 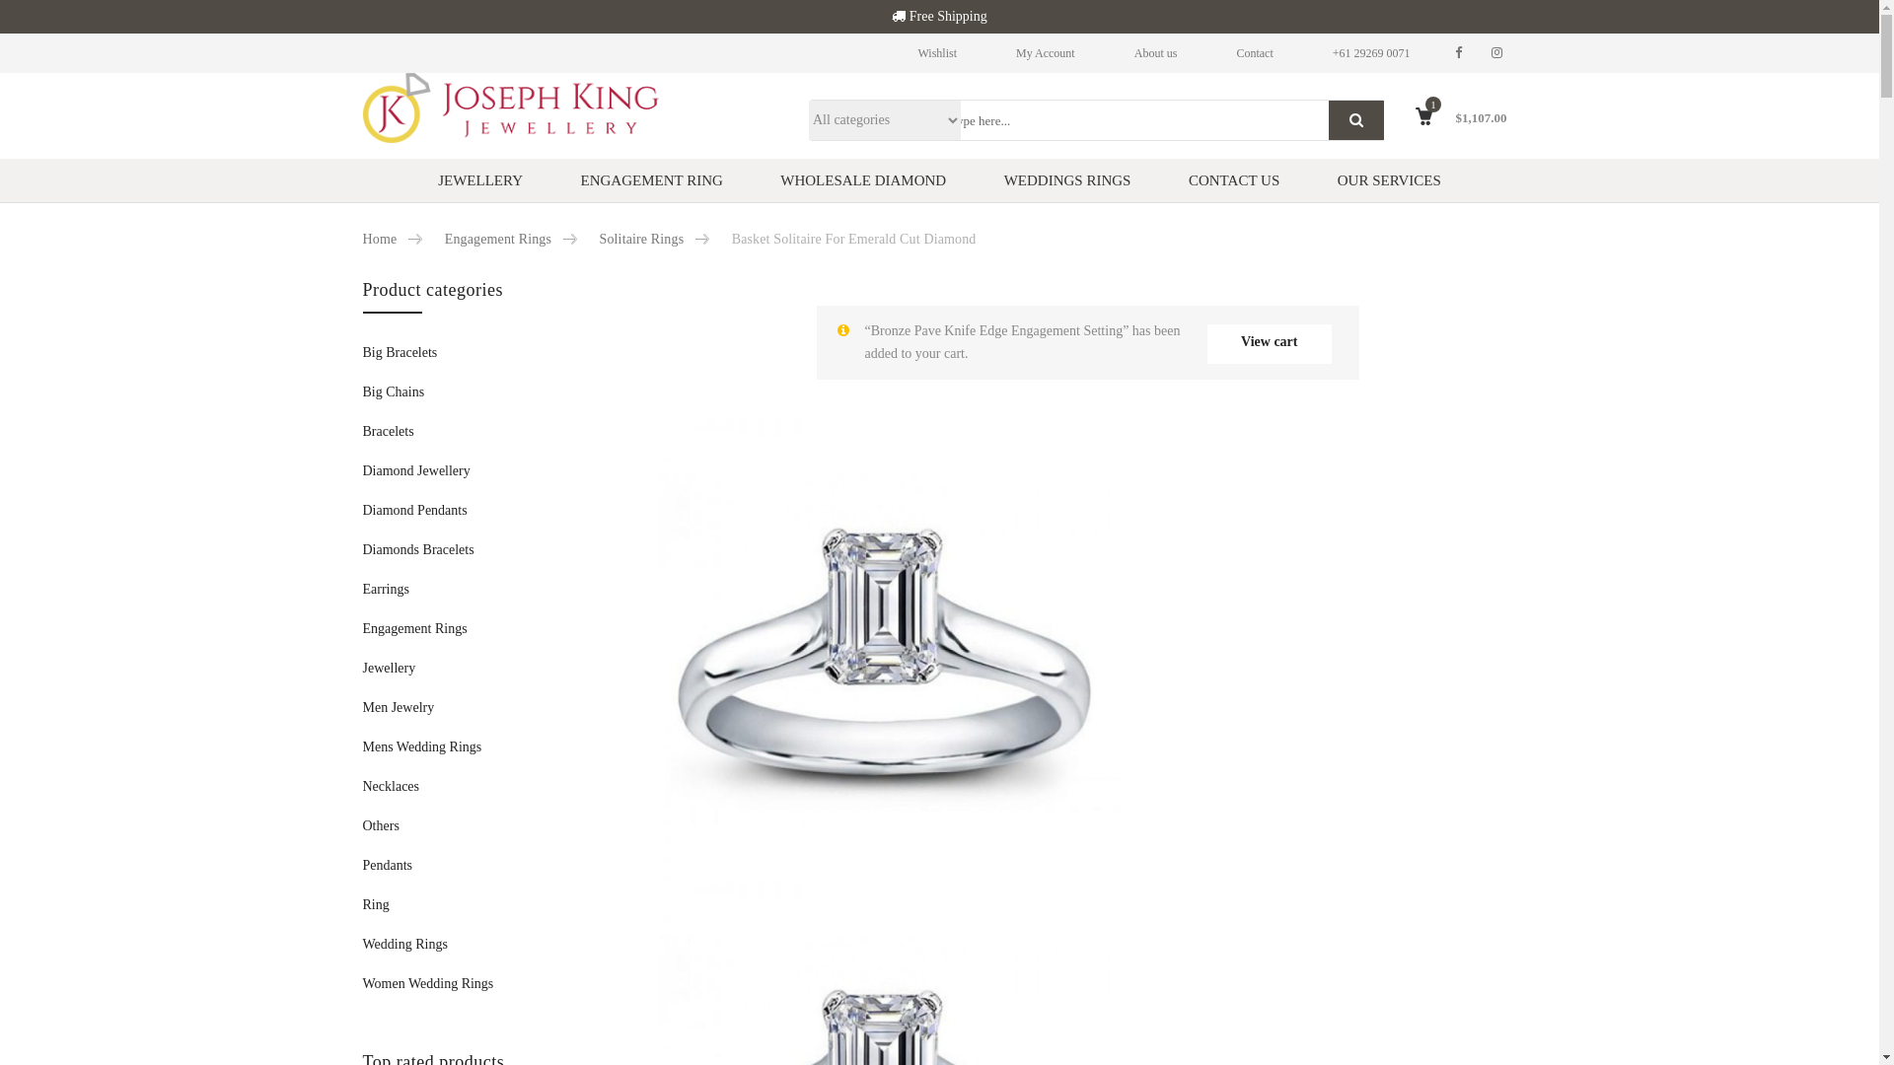 What do you see at coordinates (1046, 53) in the screenshot?
I see `My Account` at bounding box center [1046, 53].